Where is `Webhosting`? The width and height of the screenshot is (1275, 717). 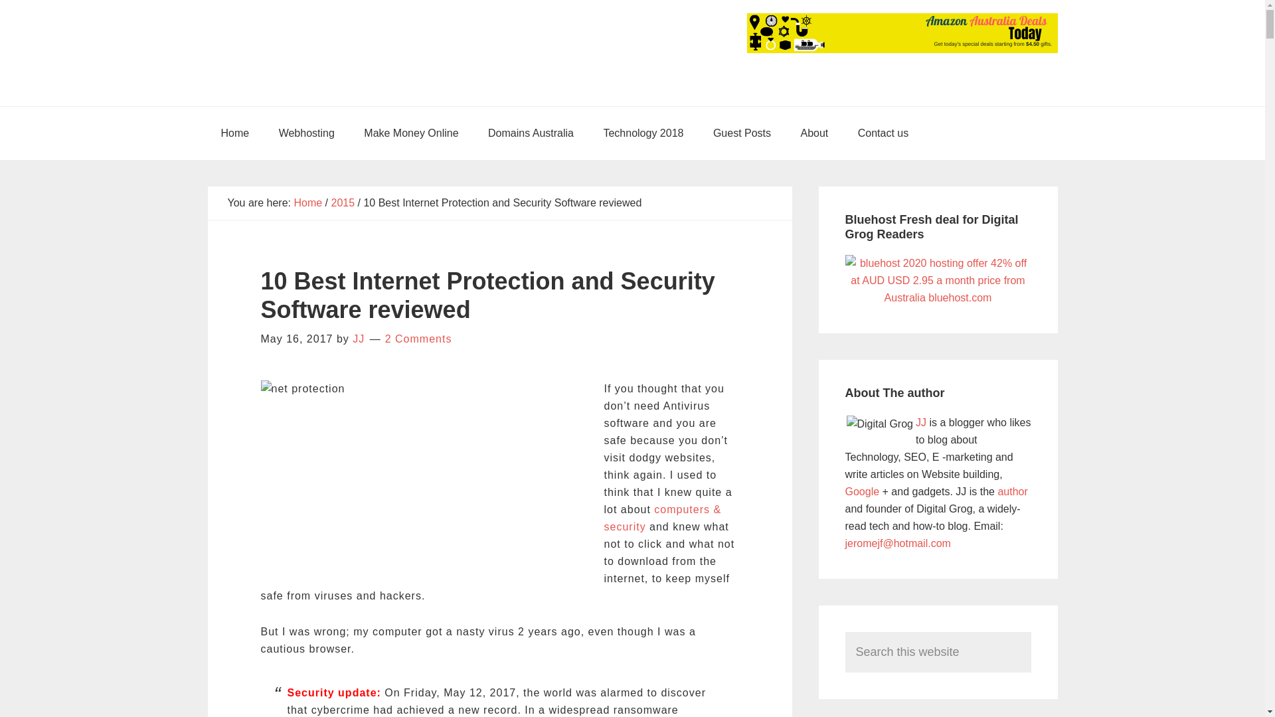
Webhosting is located at coordinates (307, 133).